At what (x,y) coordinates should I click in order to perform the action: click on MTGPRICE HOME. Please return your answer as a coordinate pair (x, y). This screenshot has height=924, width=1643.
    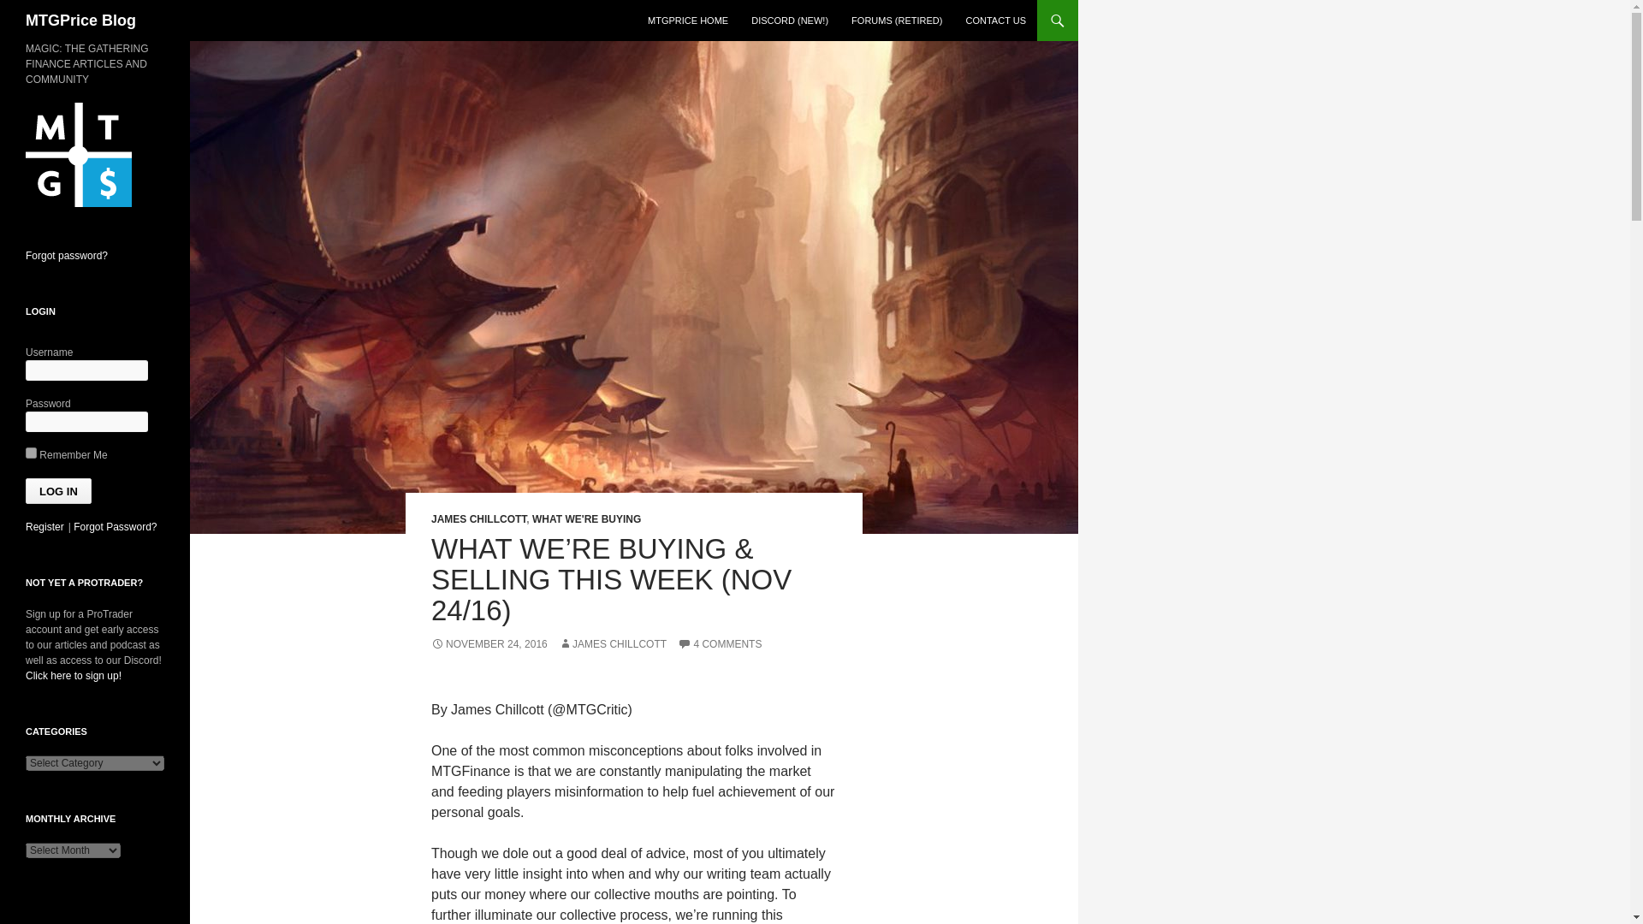
    Looking at the image, I should click on (687, 21).